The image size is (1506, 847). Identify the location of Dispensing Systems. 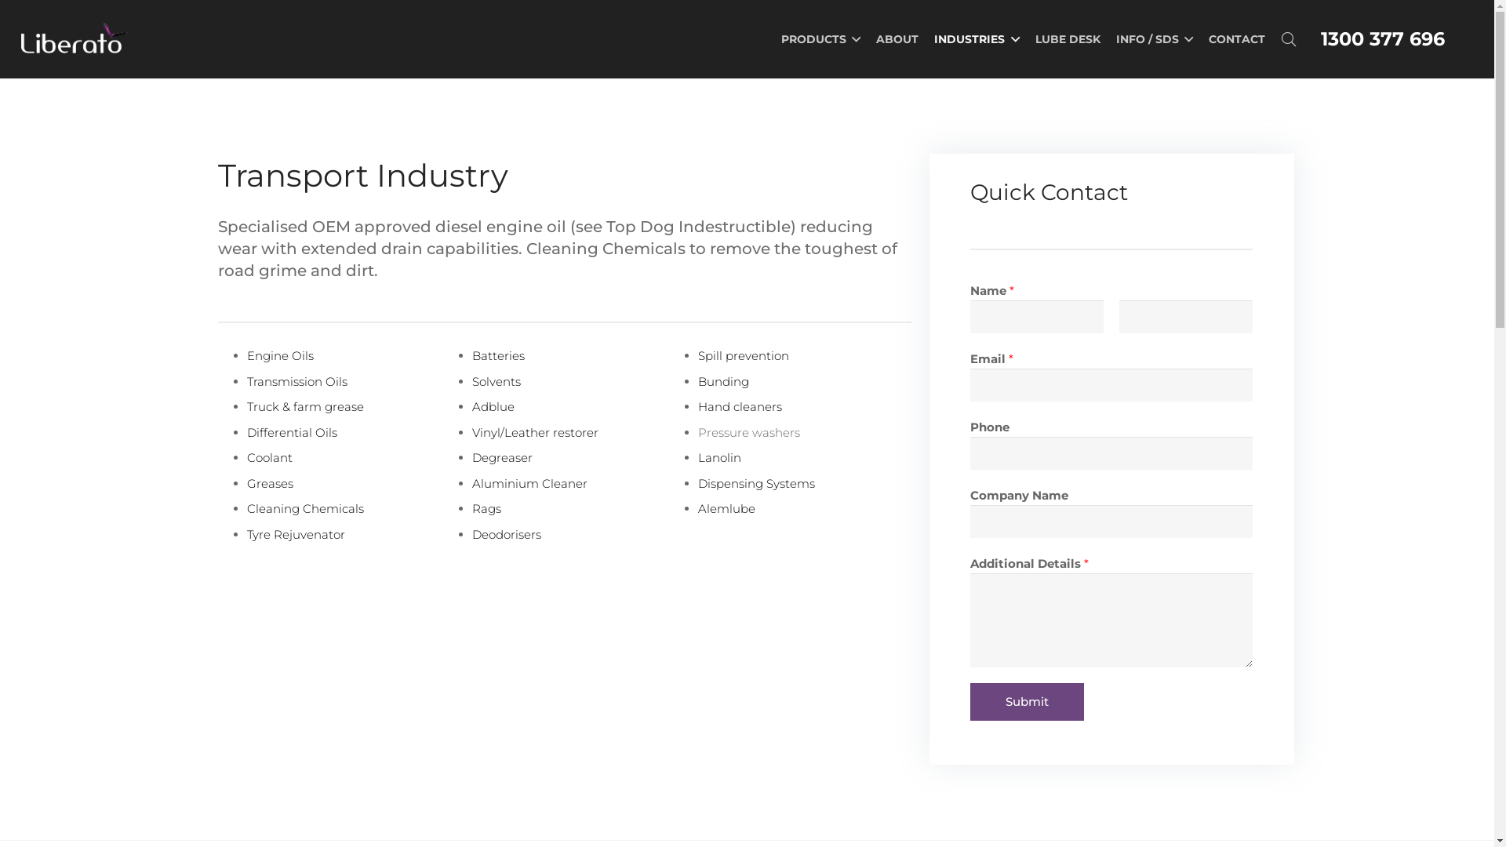
(756, 483).